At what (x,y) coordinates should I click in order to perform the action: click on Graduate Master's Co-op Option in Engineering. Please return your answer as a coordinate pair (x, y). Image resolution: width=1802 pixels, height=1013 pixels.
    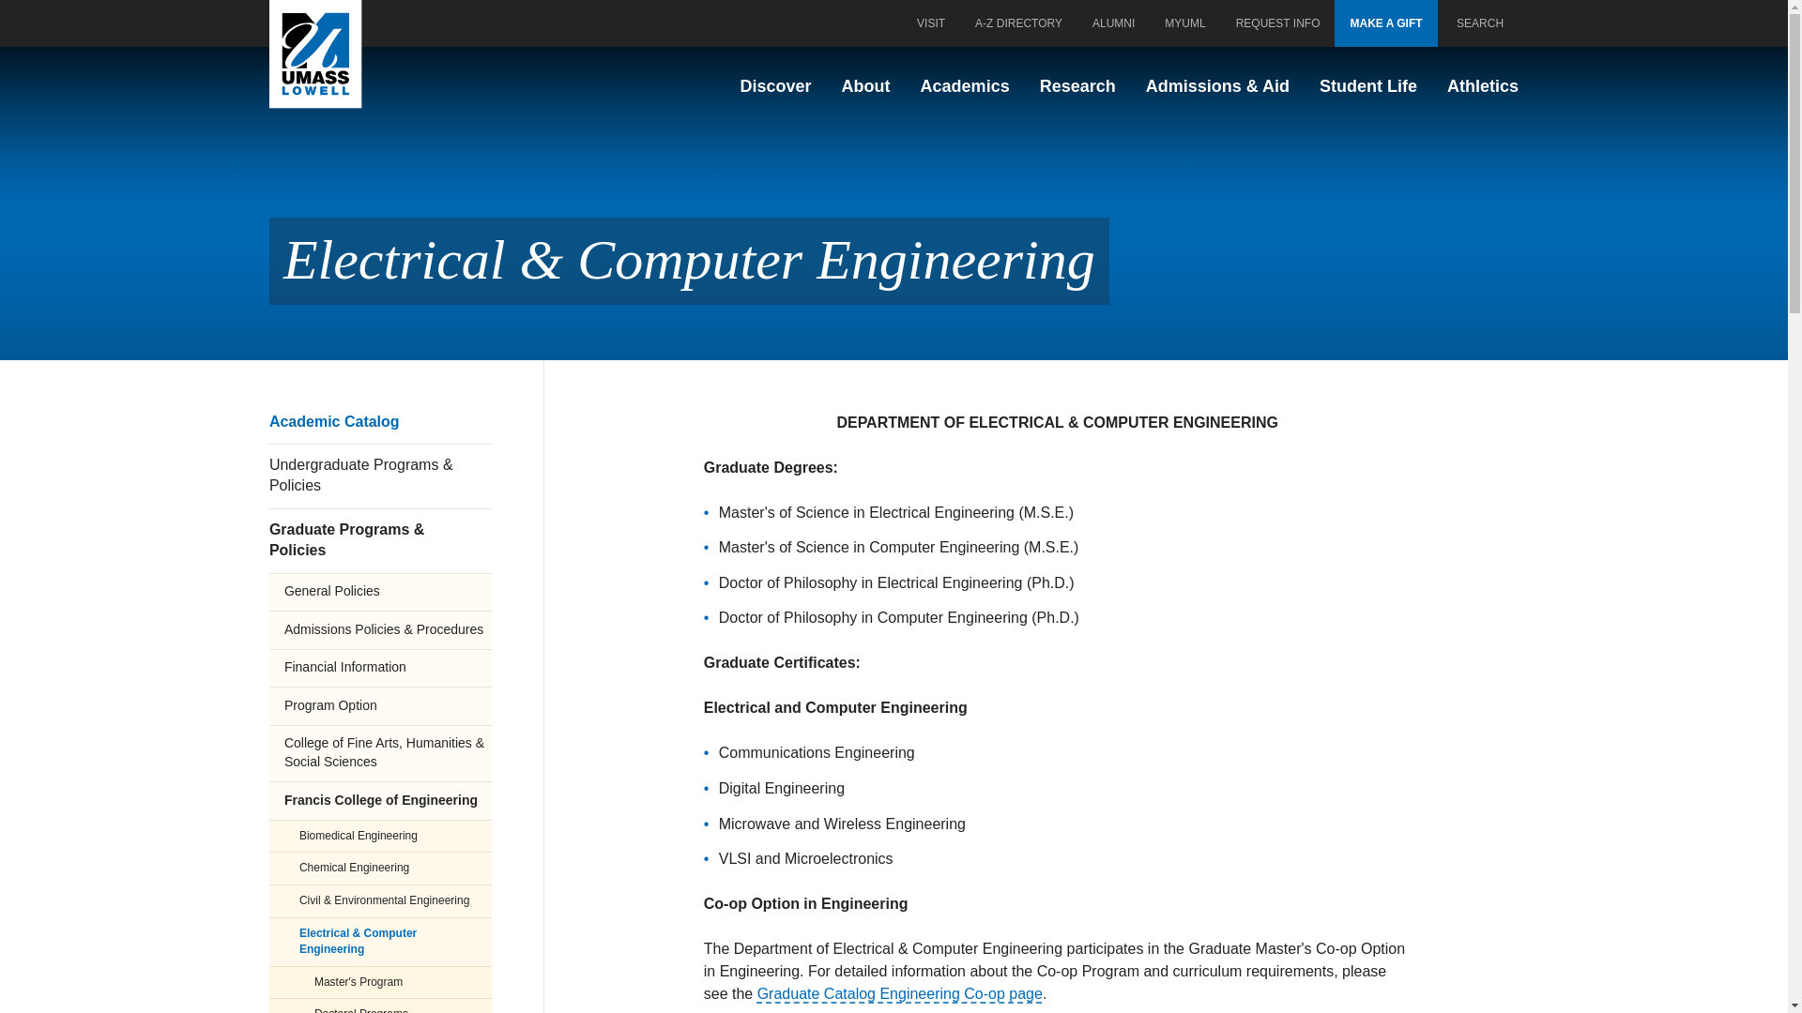
    Looking at the image, I should click on (899, 993).